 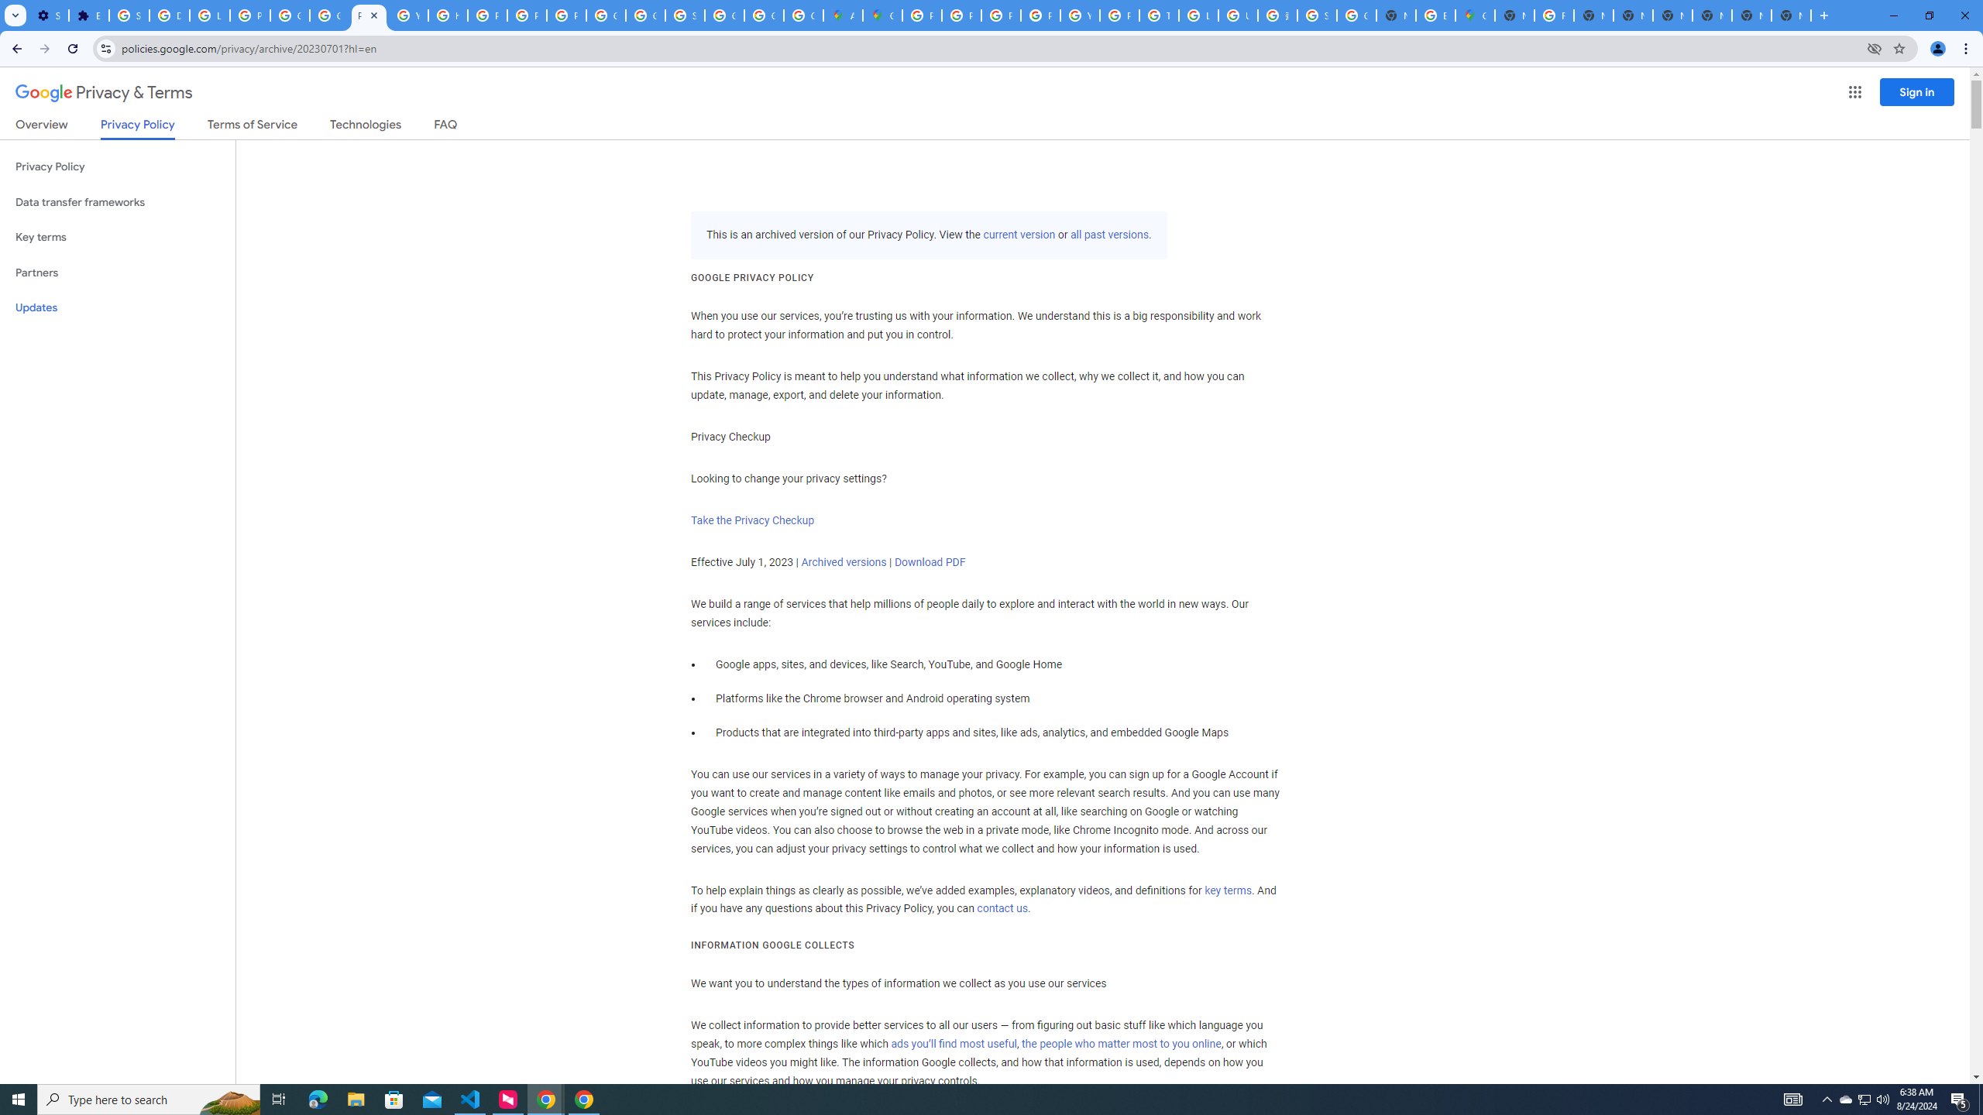 I want to click on Settings - On startup, so click(x=48, y=15).